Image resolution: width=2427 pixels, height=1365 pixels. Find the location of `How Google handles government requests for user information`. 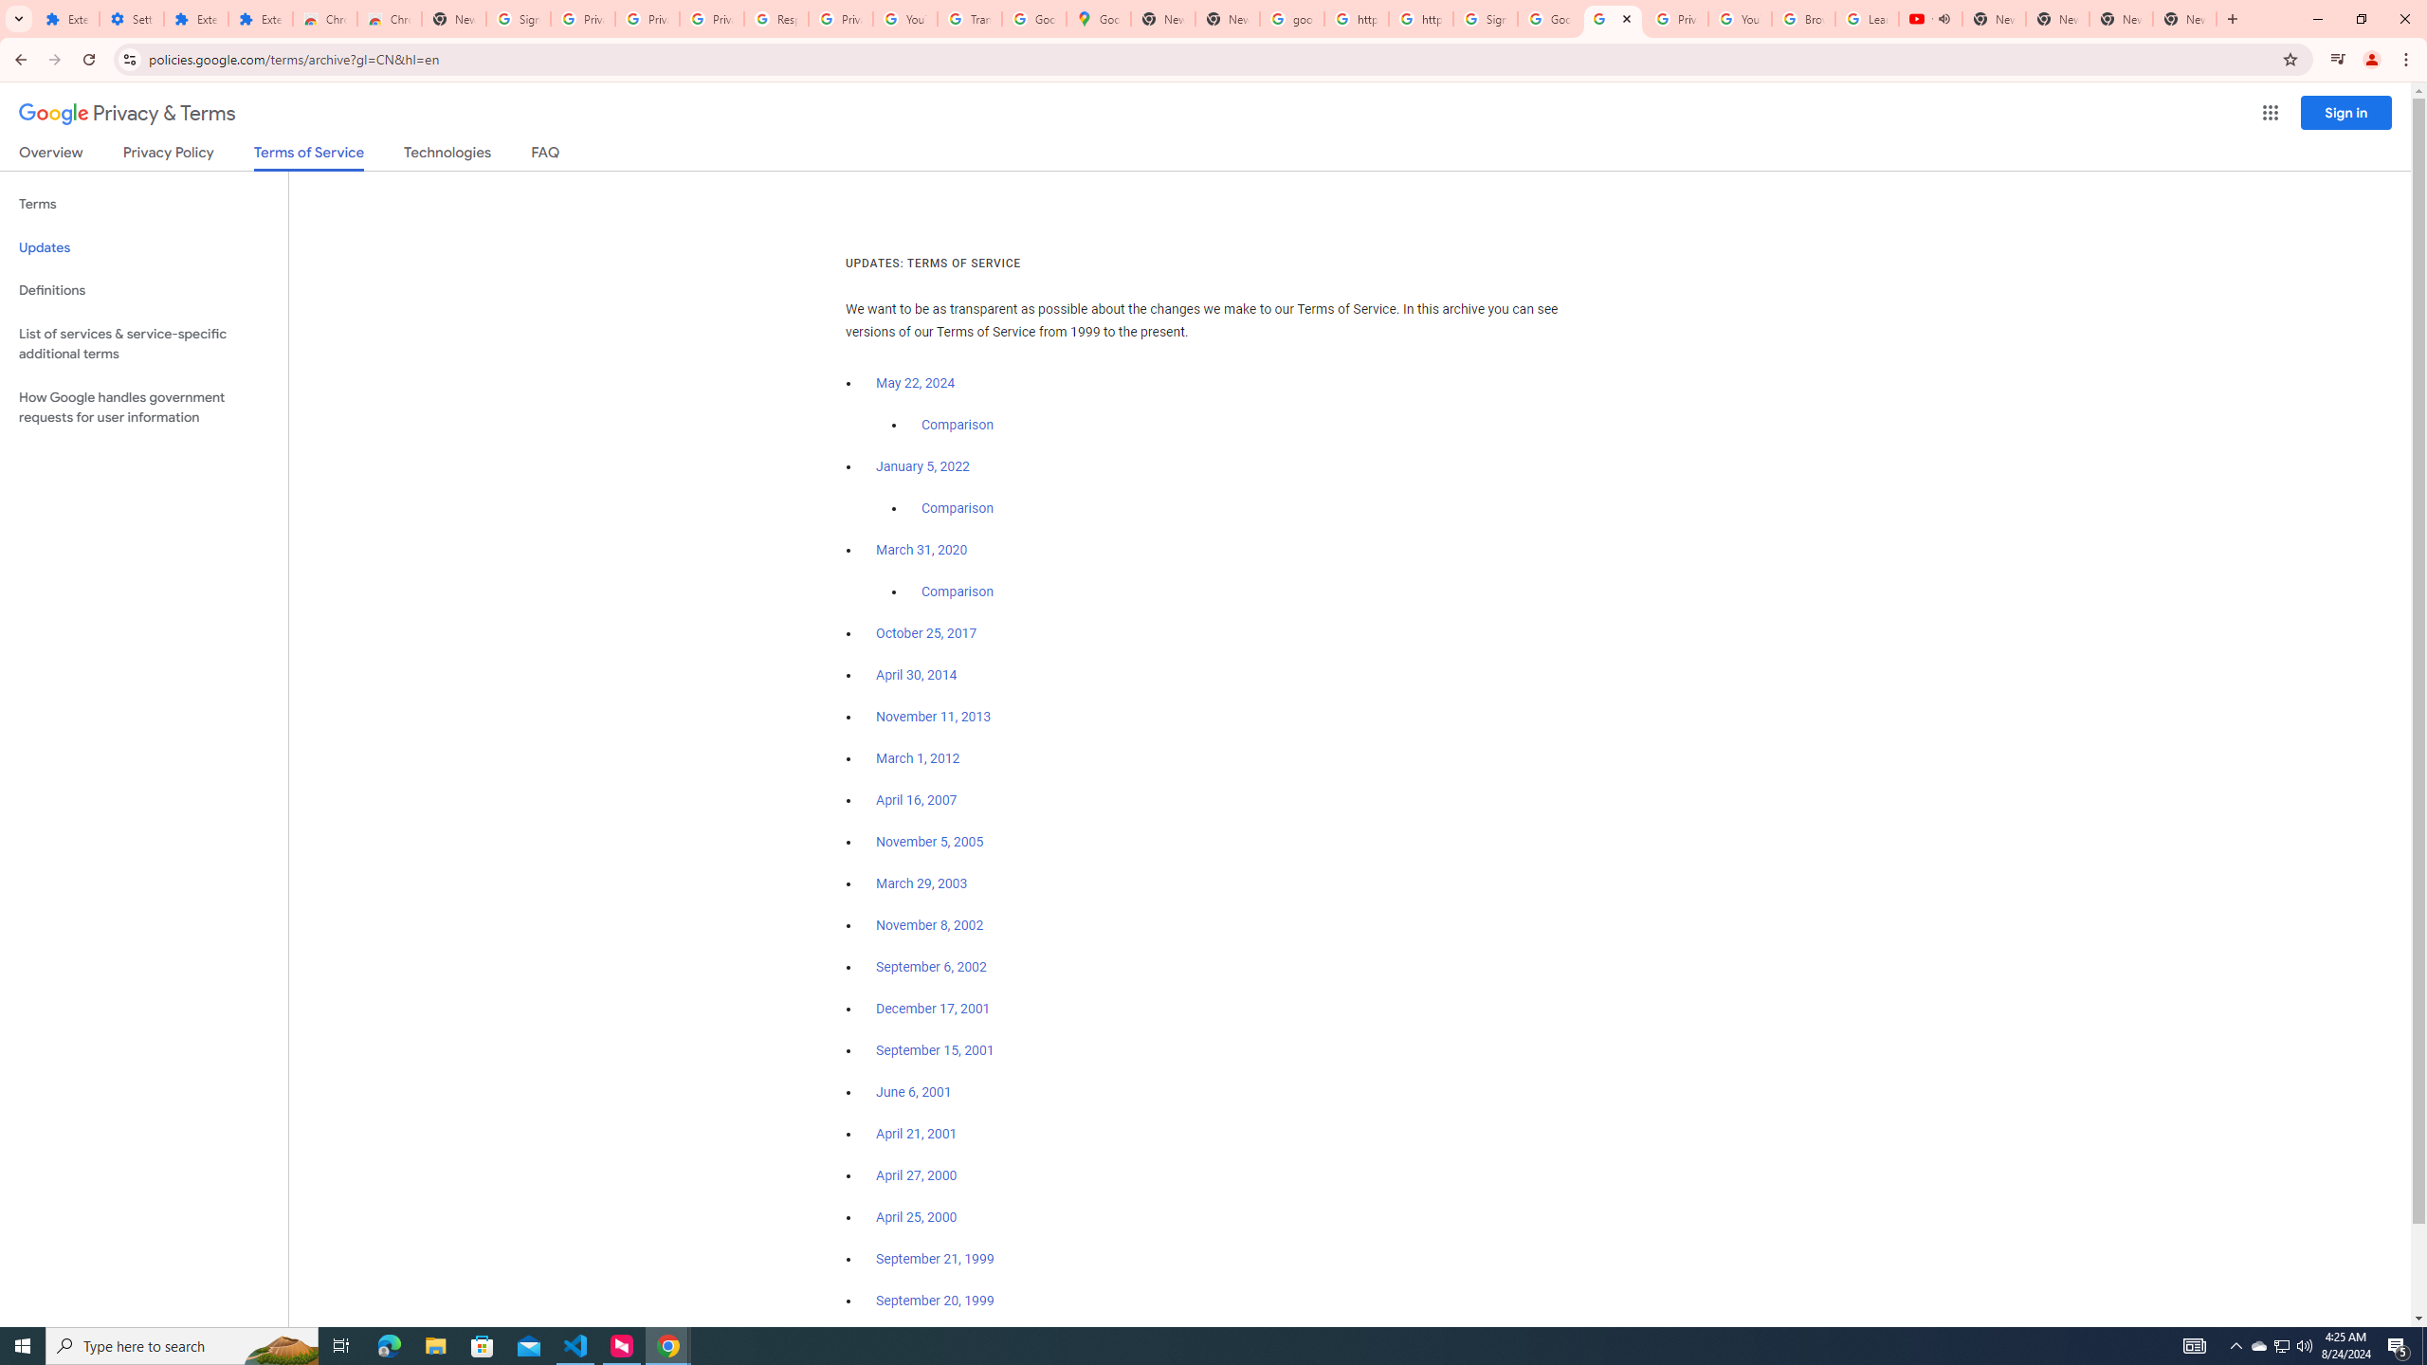

How Google handles government requests for user information is located at coordinates (144, 408).